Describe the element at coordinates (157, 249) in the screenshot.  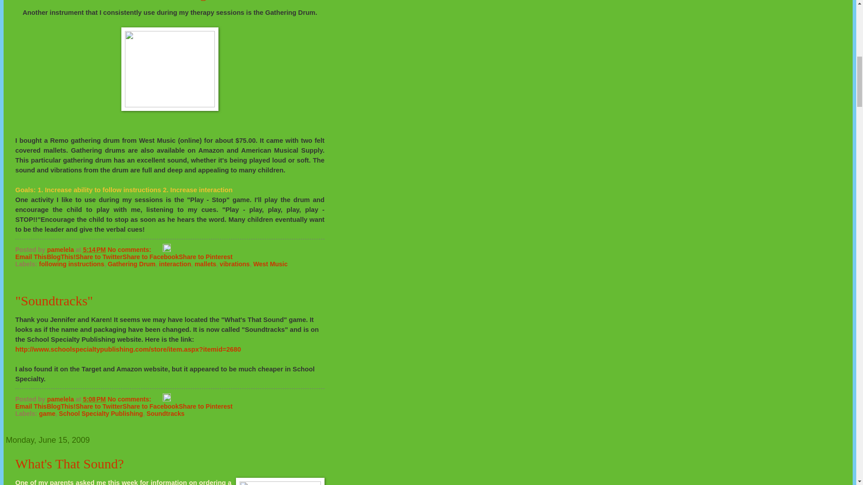
I see `Email Post` at that location.